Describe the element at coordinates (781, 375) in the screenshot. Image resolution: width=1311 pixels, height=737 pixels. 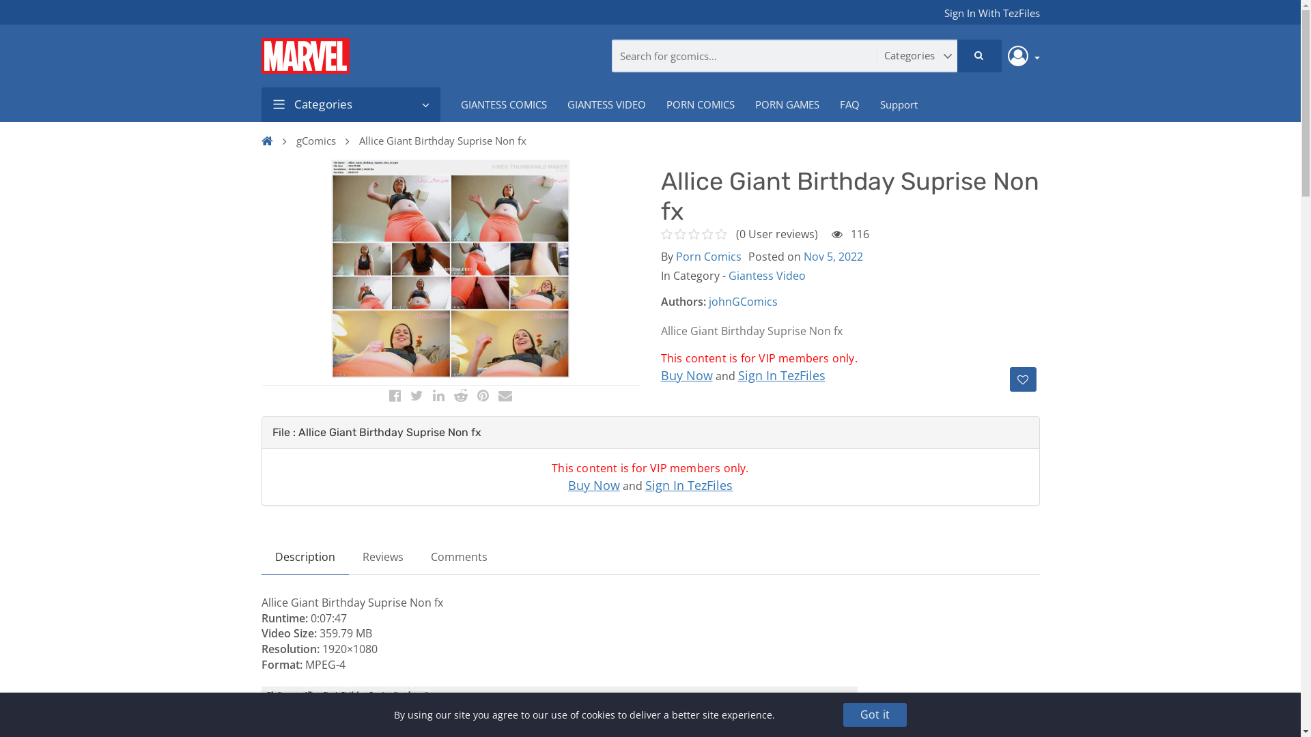
I see `Sign In TezFiles` at that location.